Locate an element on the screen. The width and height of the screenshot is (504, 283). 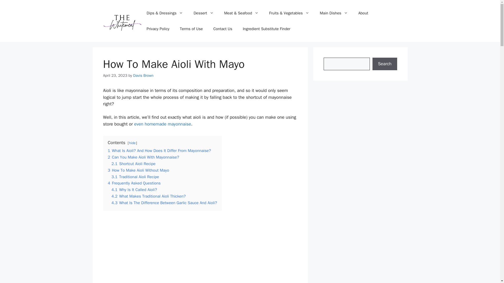
Davis Brown is located at coordinates (143, 75).